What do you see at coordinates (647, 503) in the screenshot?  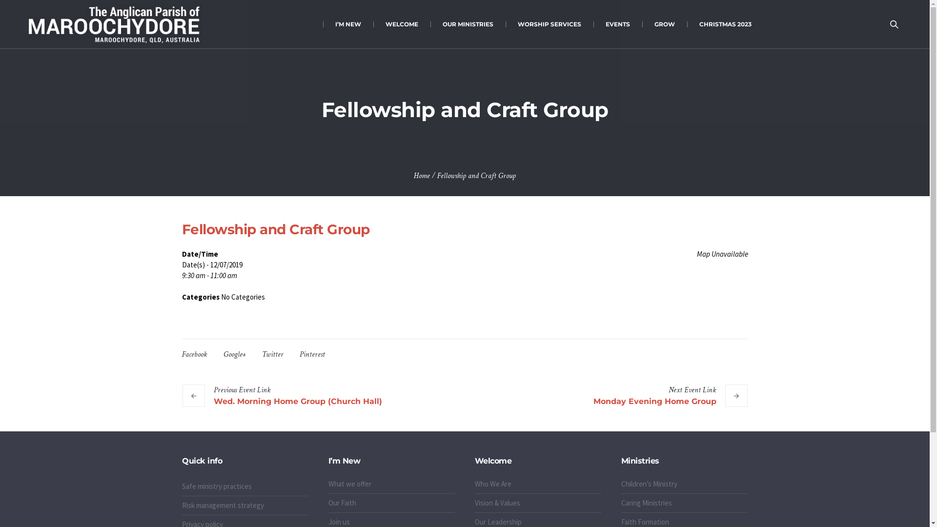 I see `Caring Ministries` at bounding box center [647, 503].